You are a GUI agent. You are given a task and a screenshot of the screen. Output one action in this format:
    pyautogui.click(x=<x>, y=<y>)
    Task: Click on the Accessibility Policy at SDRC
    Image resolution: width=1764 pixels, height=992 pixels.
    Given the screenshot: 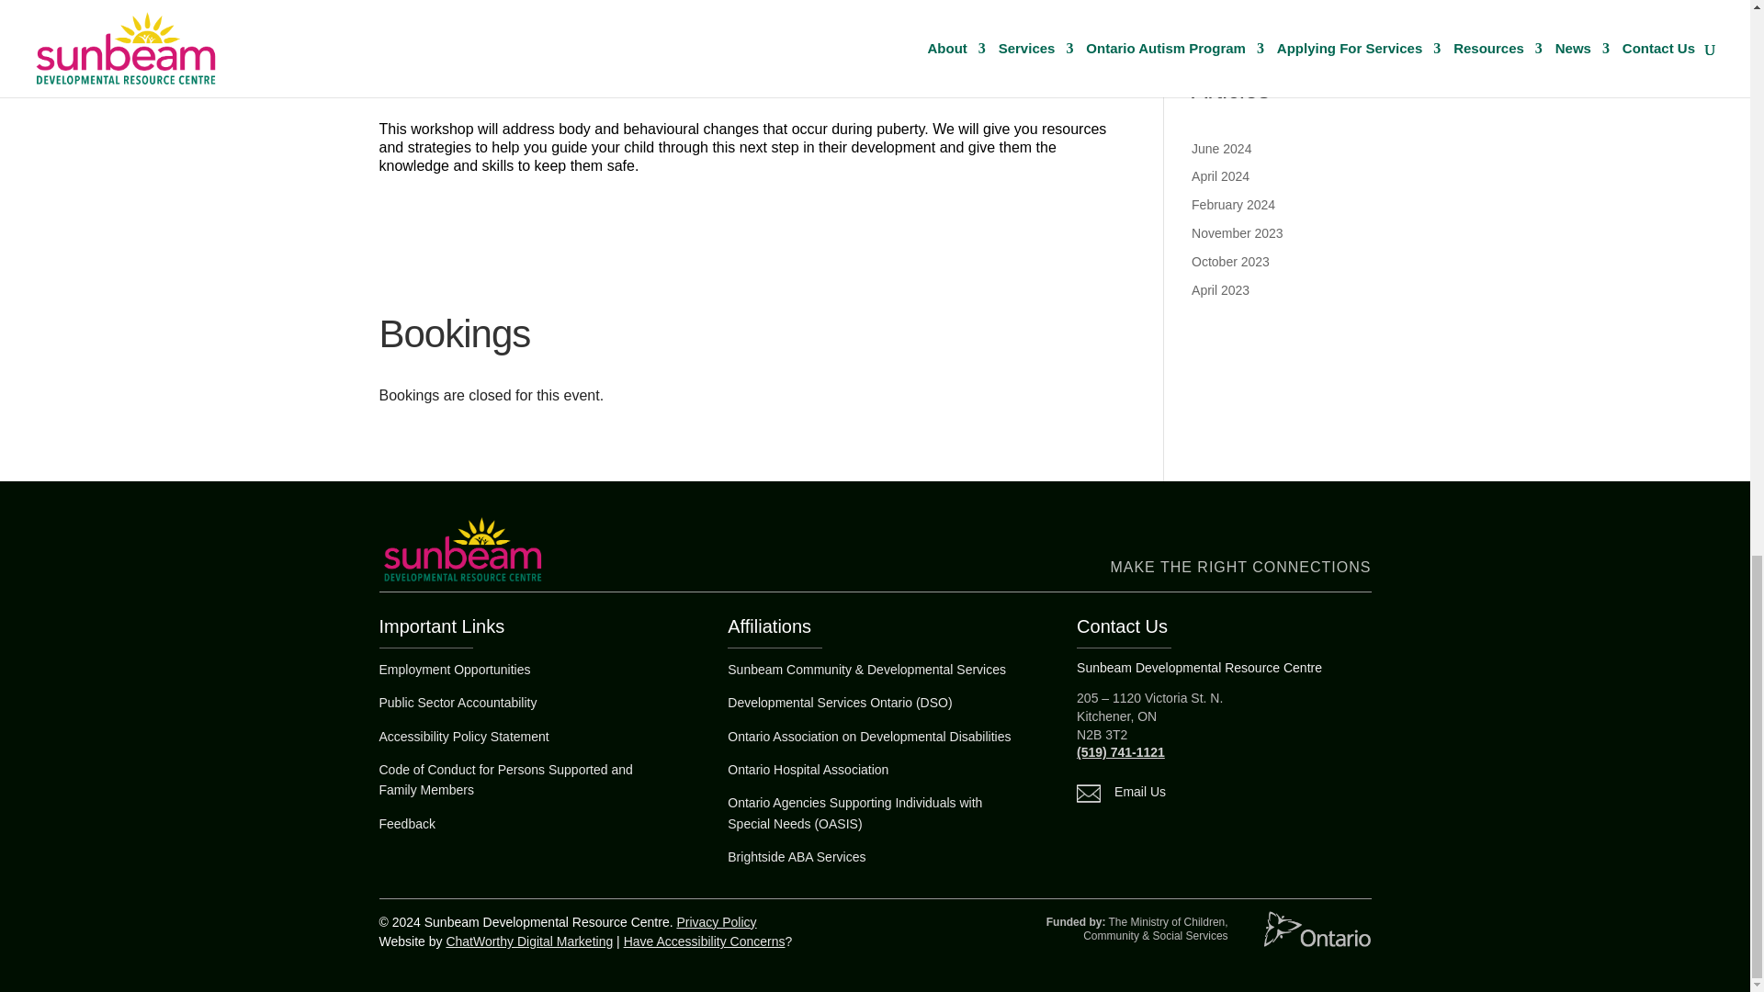 What is the action you would take?
    pyautogui.click(x=463, y=737)
    